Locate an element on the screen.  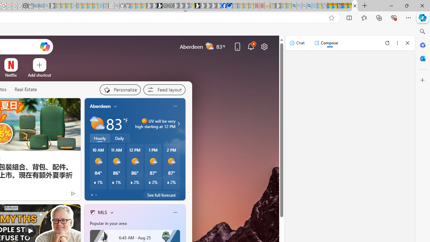
Sign in to your account - Sleeping is located at coordinates (192, 6).